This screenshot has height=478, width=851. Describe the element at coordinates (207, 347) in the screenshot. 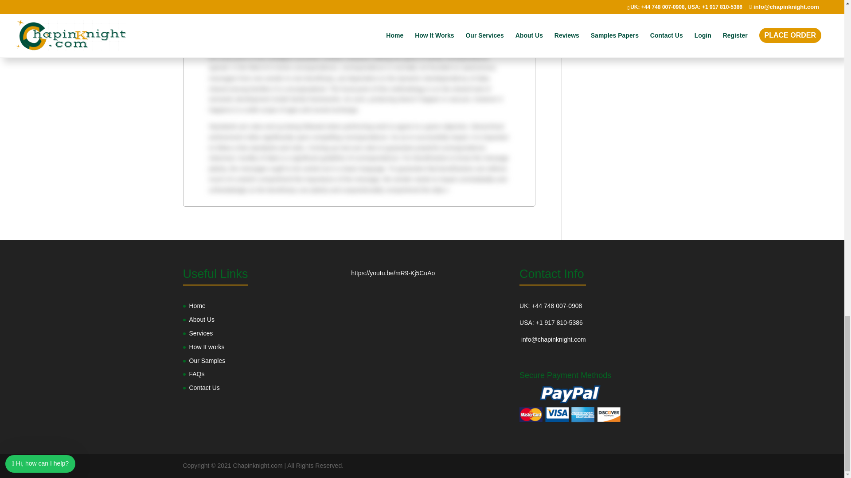

I see `How It works` at that location.